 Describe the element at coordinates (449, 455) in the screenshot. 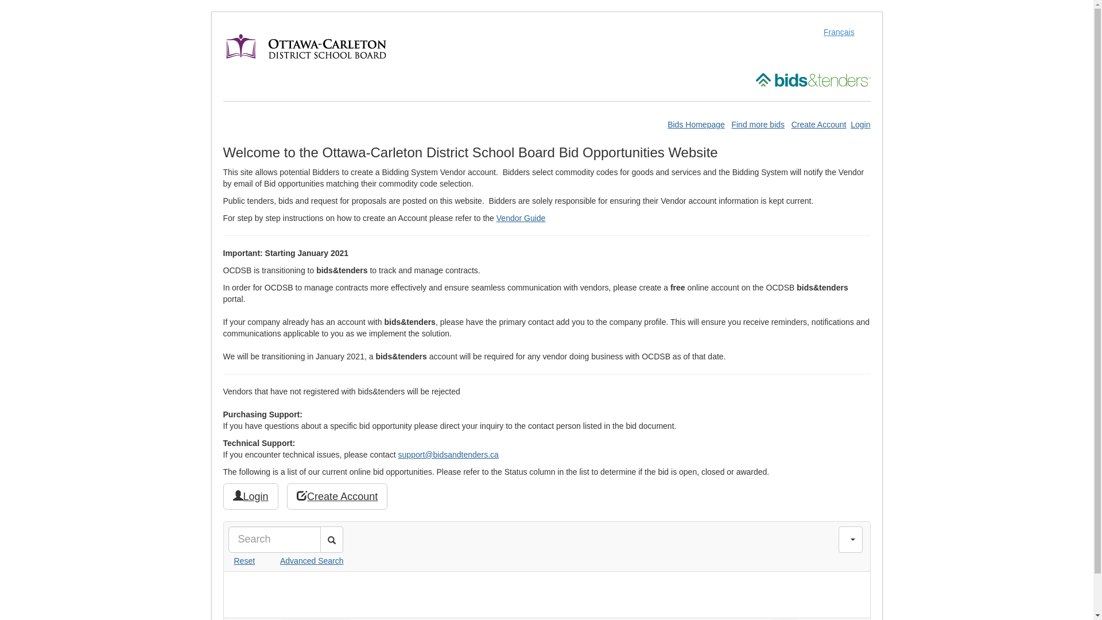

I see `support@bidsandtenders.ca` at that location.